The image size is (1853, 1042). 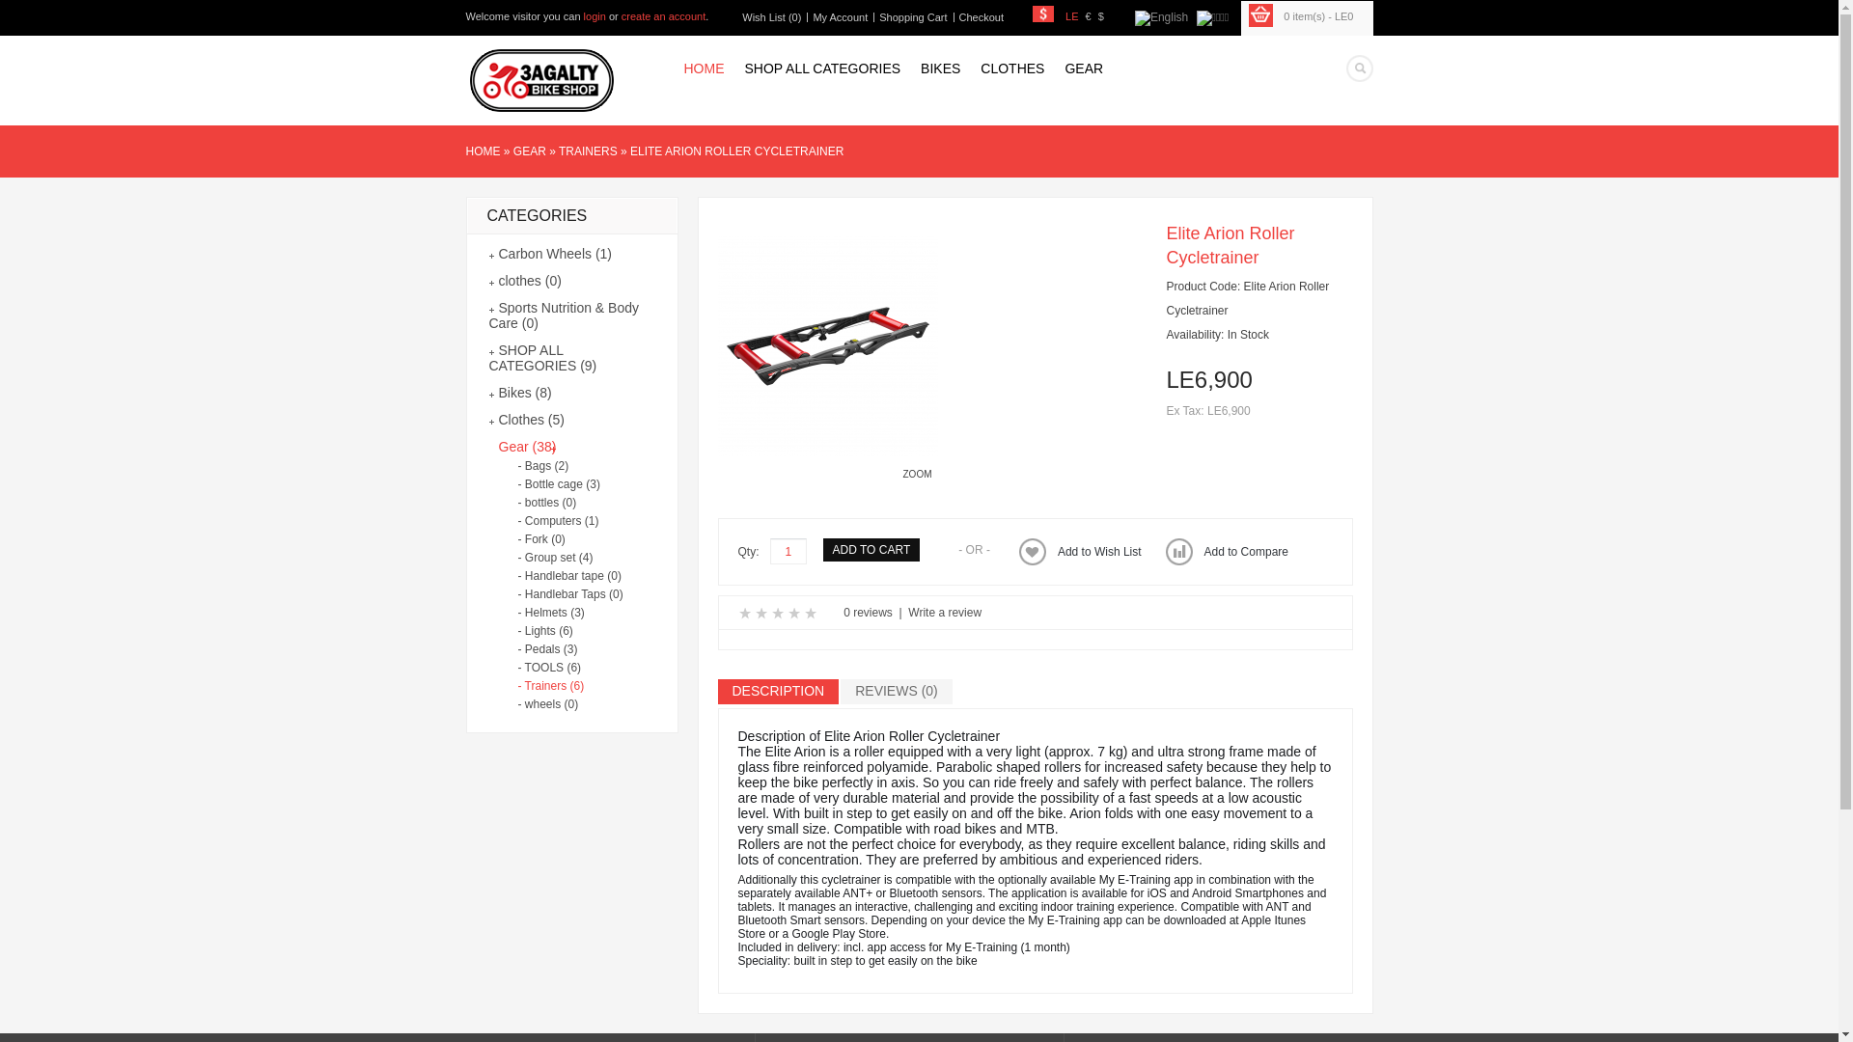 What do you see at coordinates (1081, 552) in the screenshot?
I see `Add to Wish List` at bounding box center [1081, 552].